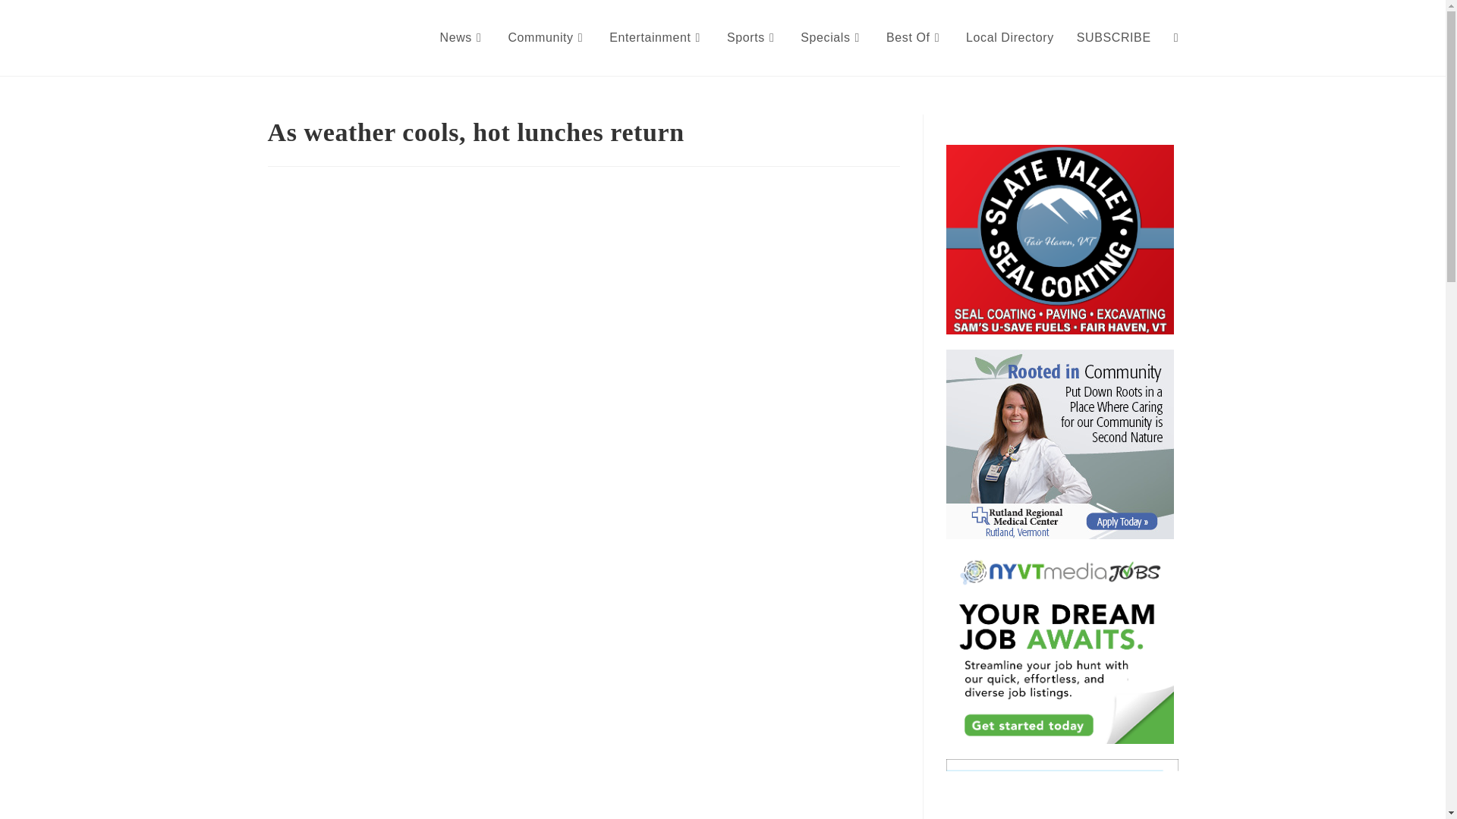 The height and width of the screenshot is (819, 1457). Describe the element at coordinates (546, 38) in the screenshot. I see `Community` at that location.